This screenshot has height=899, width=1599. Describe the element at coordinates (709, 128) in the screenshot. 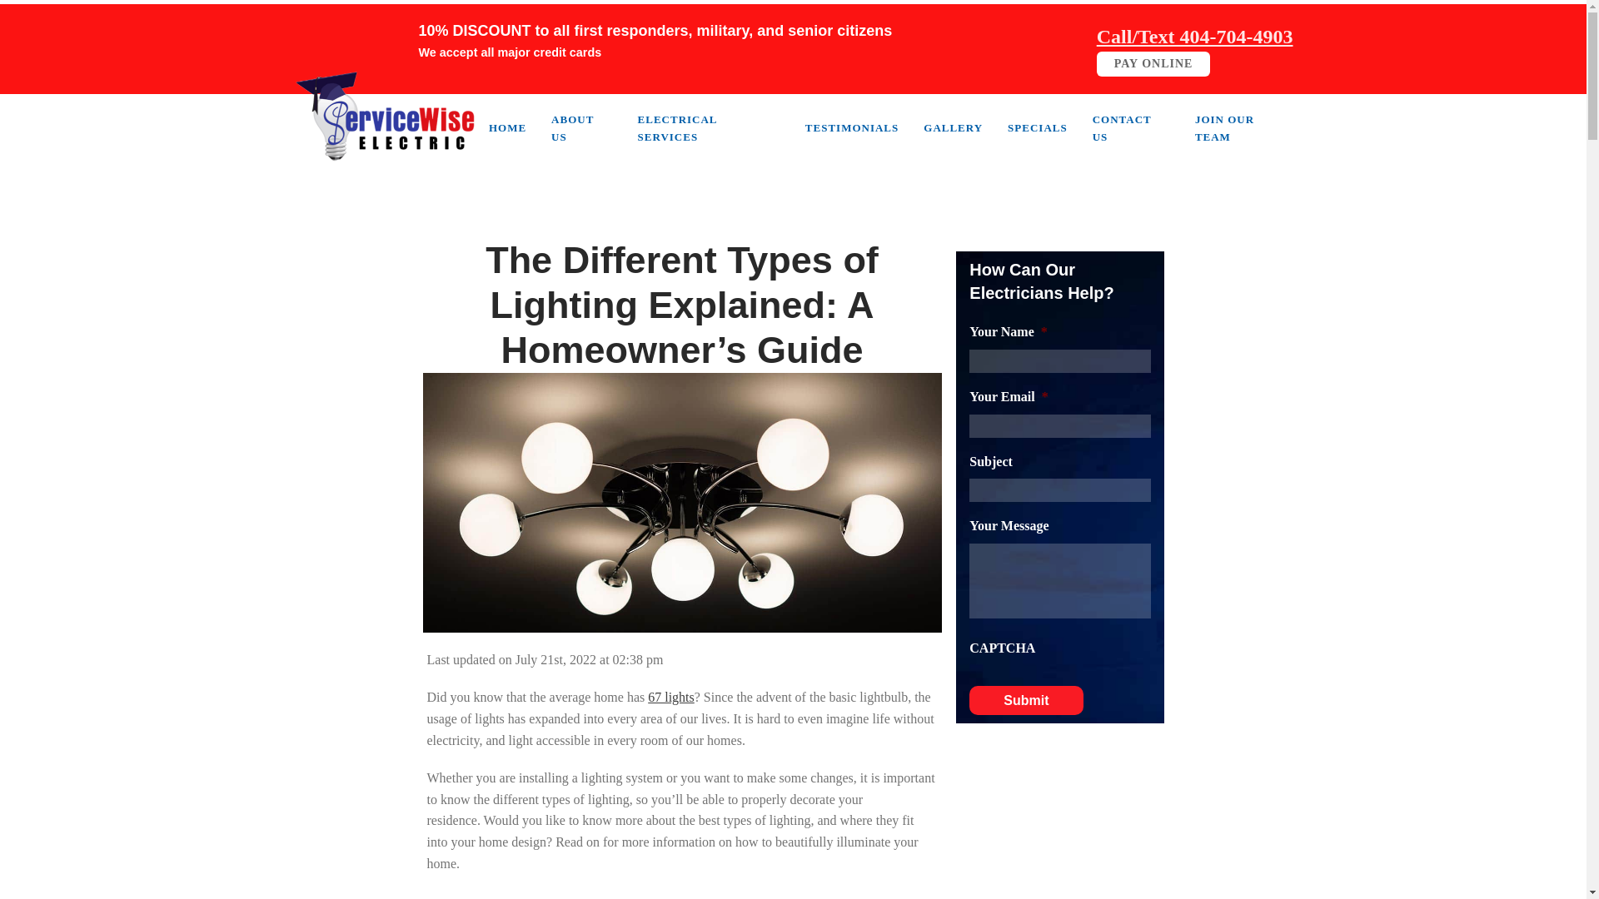

I see `ELECTRICAL SERVICES` at that location.